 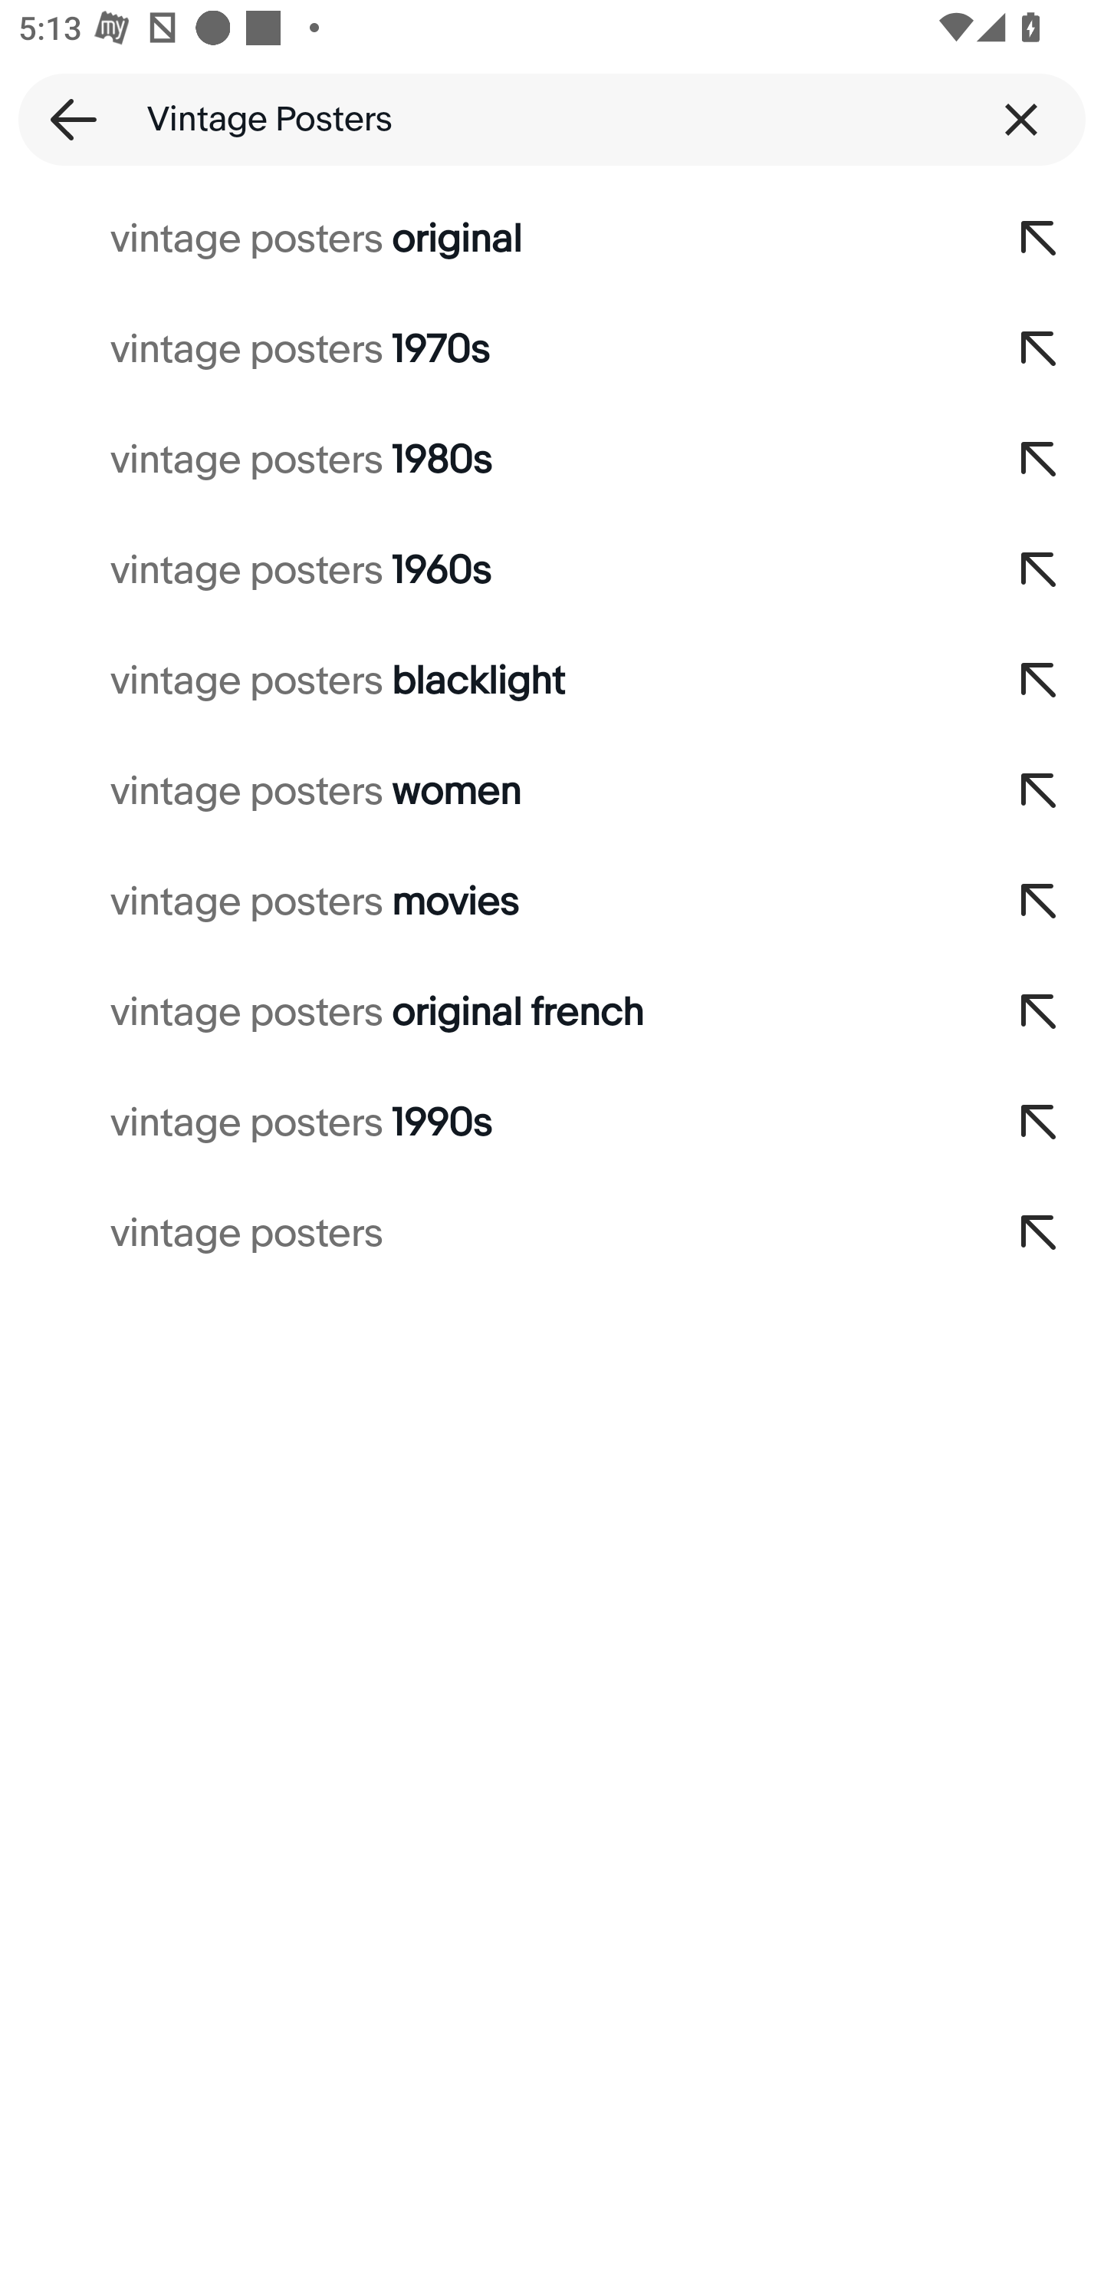 What do you see at coordinates (1040, 239) in the screenshot?
I see `Add to search query,vintage posters original` at bounding box center [1040, 239].